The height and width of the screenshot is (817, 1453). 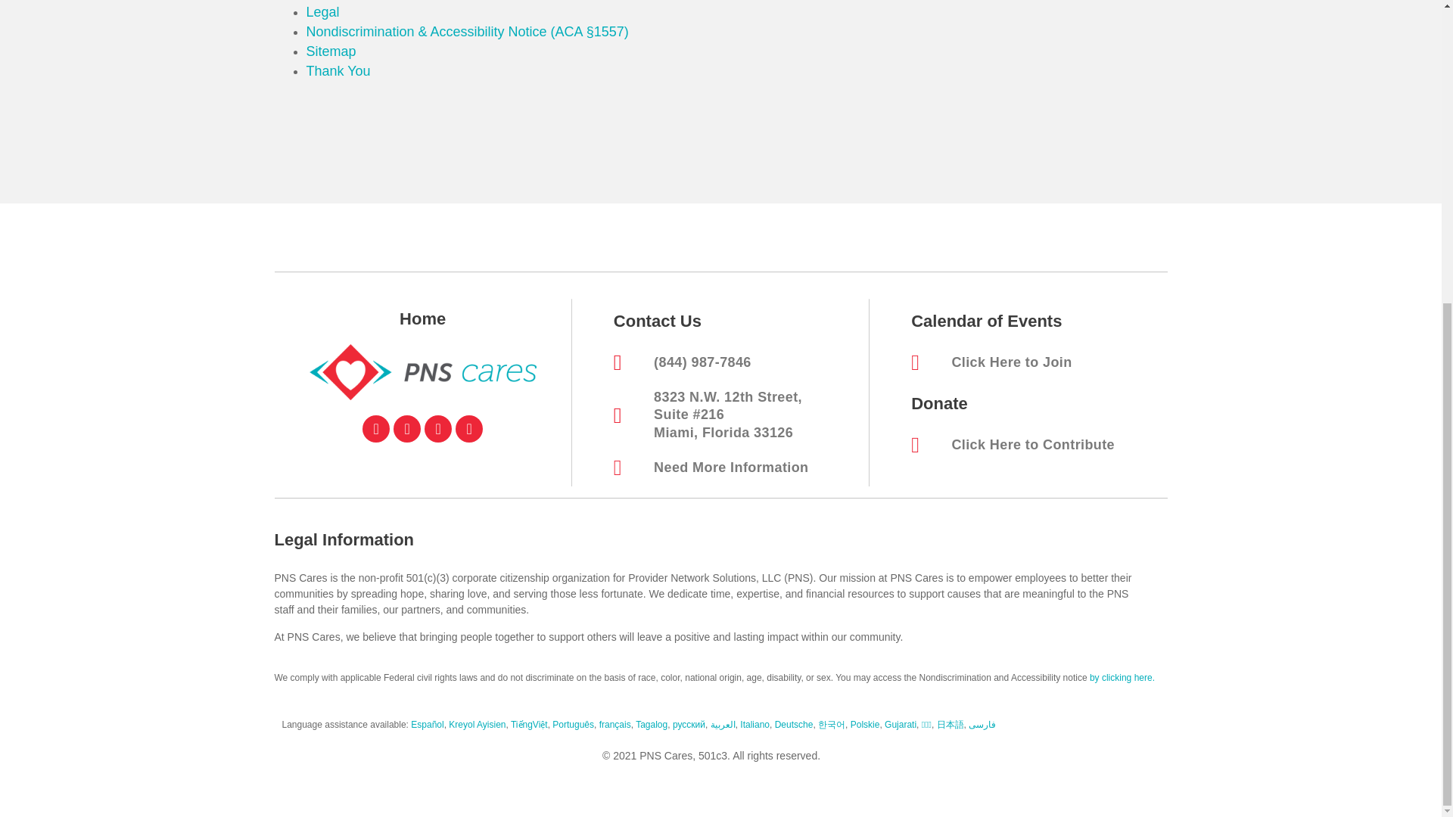 What do you see at coordinates (986, 321) in the screenshot?
I see `Calendar of Events` at bounding box center [986, 321].